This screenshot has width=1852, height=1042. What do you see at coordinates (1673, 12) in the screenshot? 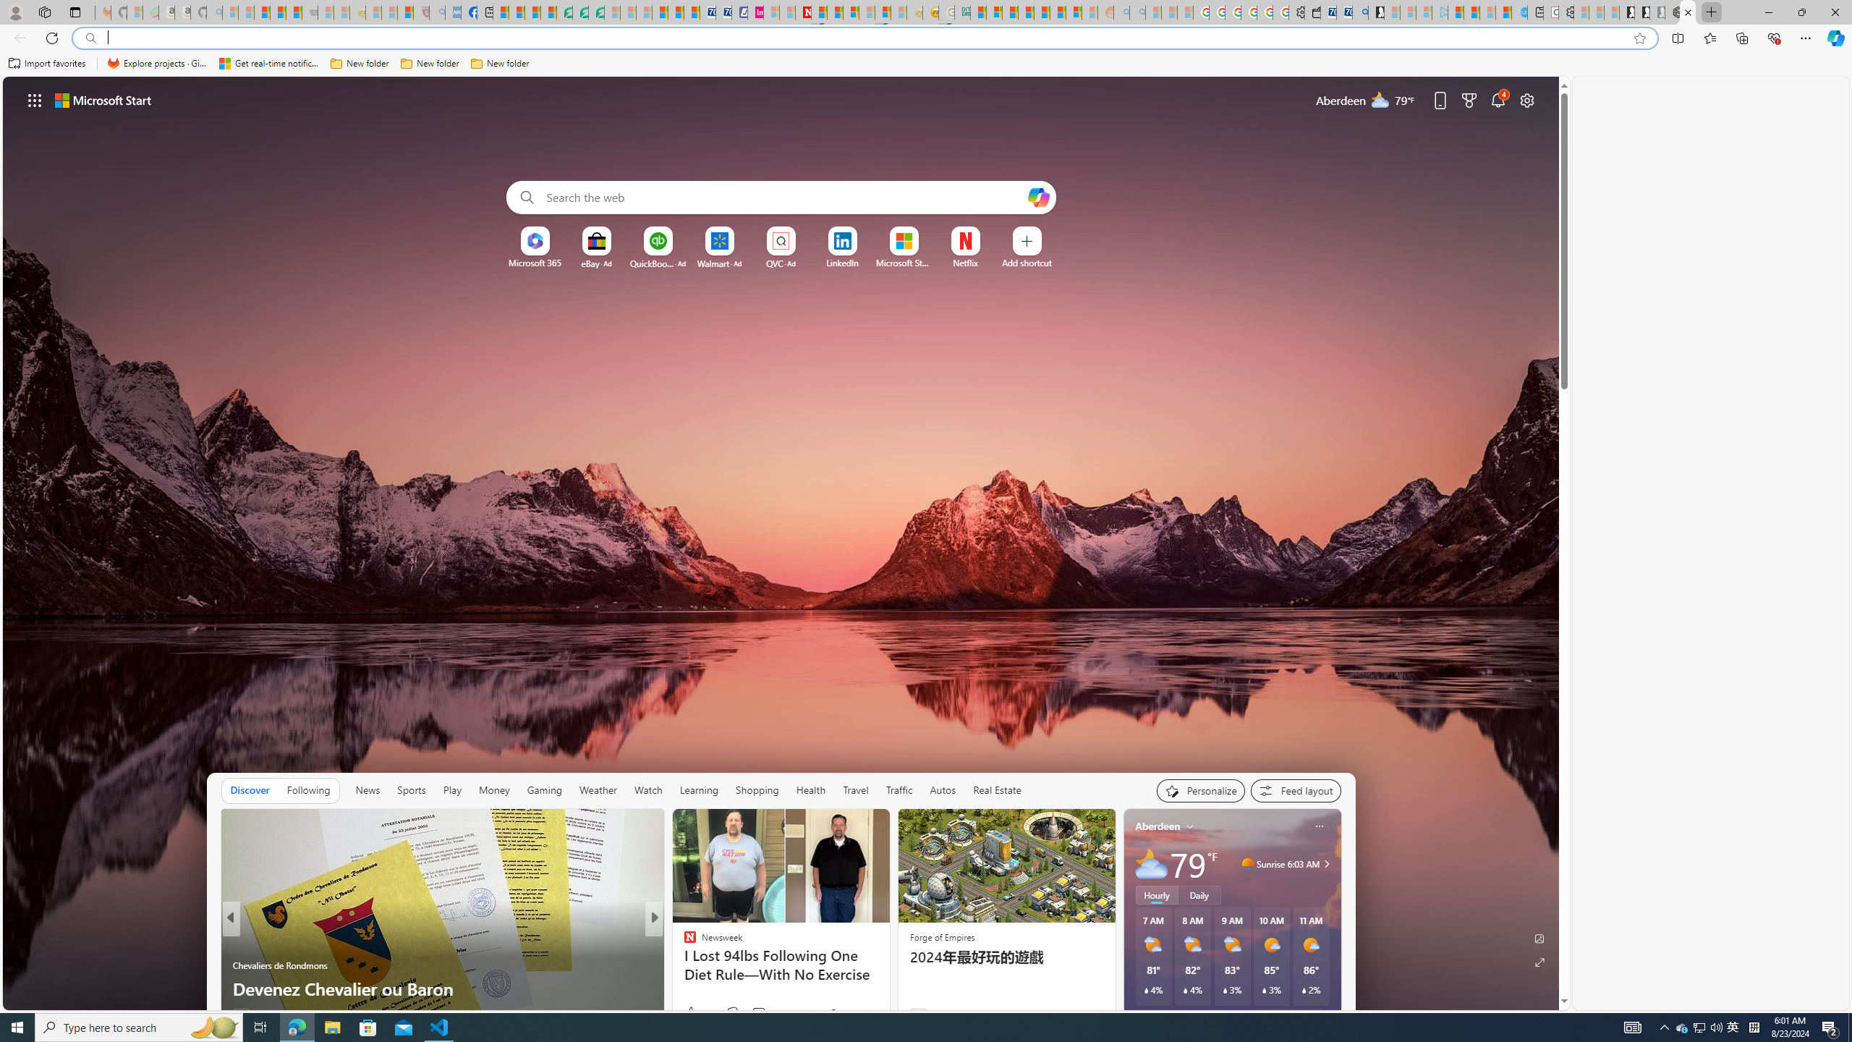
I see `Nordace - Nordace Siena Is Not An Ordinary Backpack` at bounding box center [1673, 12].